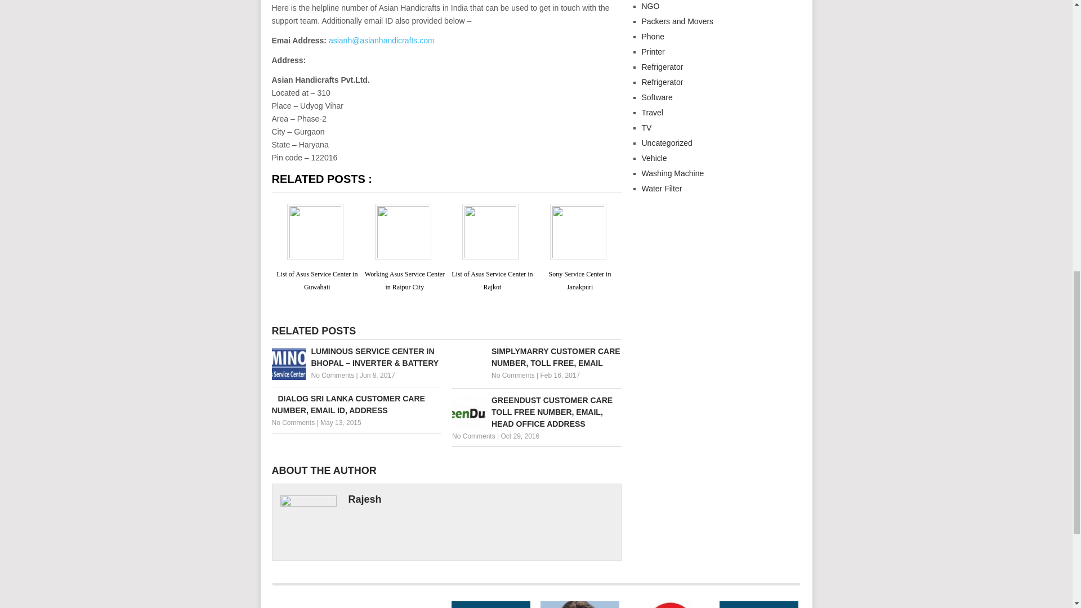  What do you see at coordinates (579, 280) in the screenshot?
I see `Sony Service Center in Janakpuri` at bounding box center [579, 280].